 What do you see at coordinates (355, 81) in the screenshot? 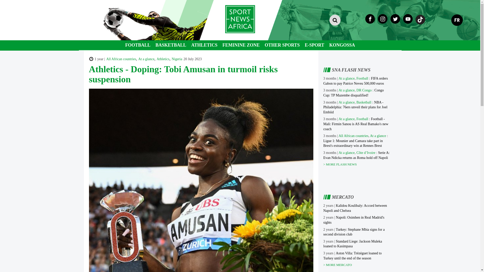
I see `FIFA orders Gabon to pay Patrice Neveu 500,000 euros` at bounding box center [355, 81].